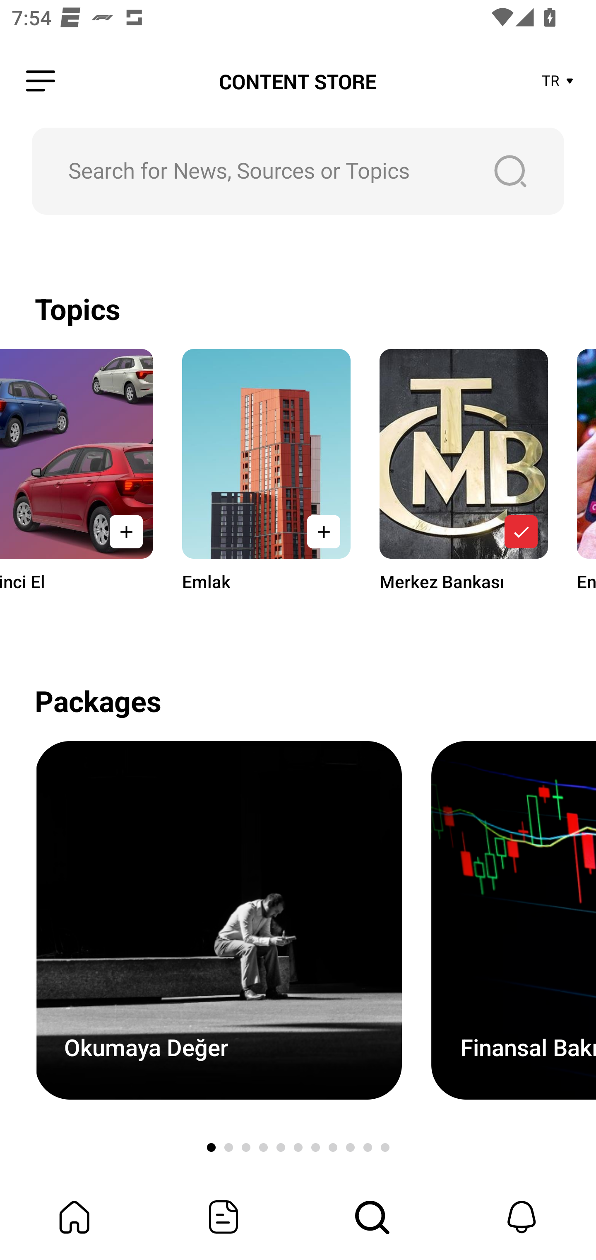  I want to click on Add To My Bundle, so click(324, 531).